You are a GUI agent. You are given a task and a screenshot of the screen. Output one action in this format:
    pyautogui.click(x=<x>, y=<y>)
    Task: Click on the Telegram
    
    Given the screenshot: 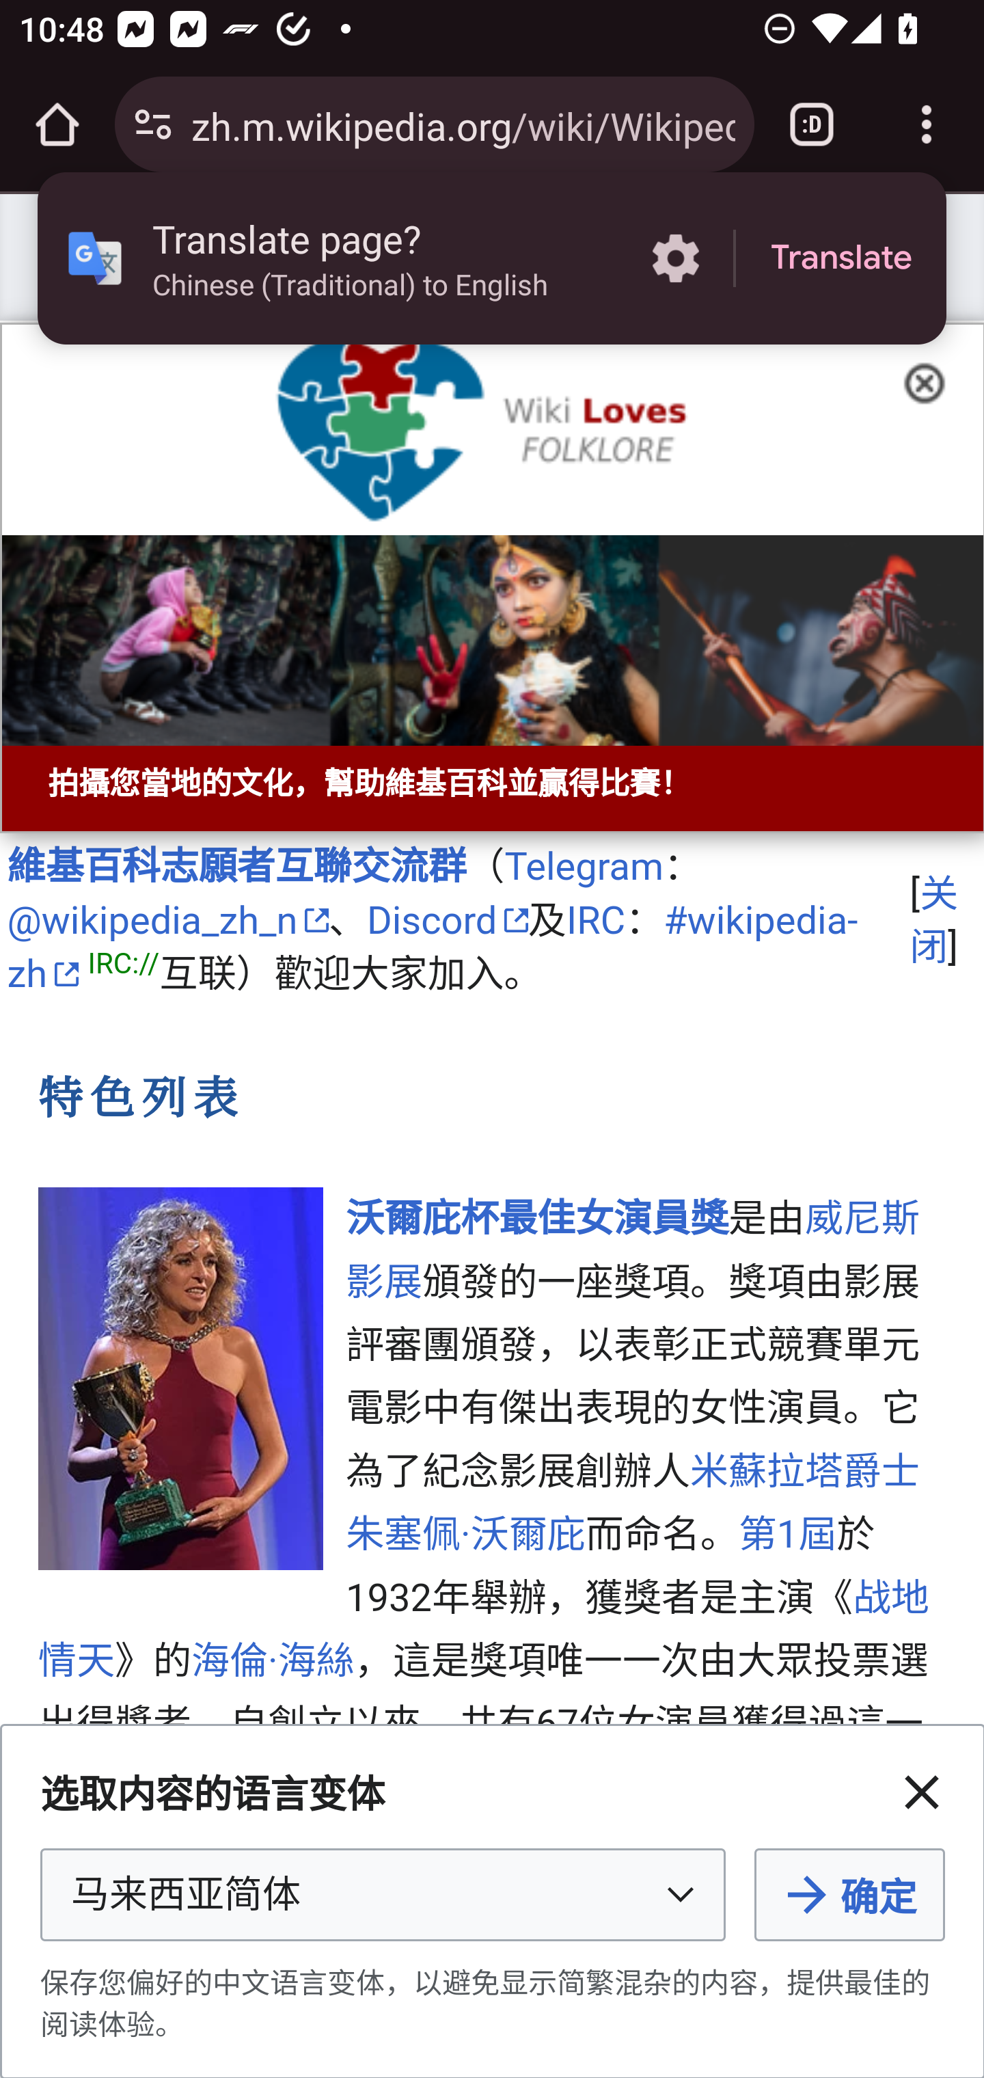 What is the action you would take?
    pyautogui.click(x=584, y=865)
    